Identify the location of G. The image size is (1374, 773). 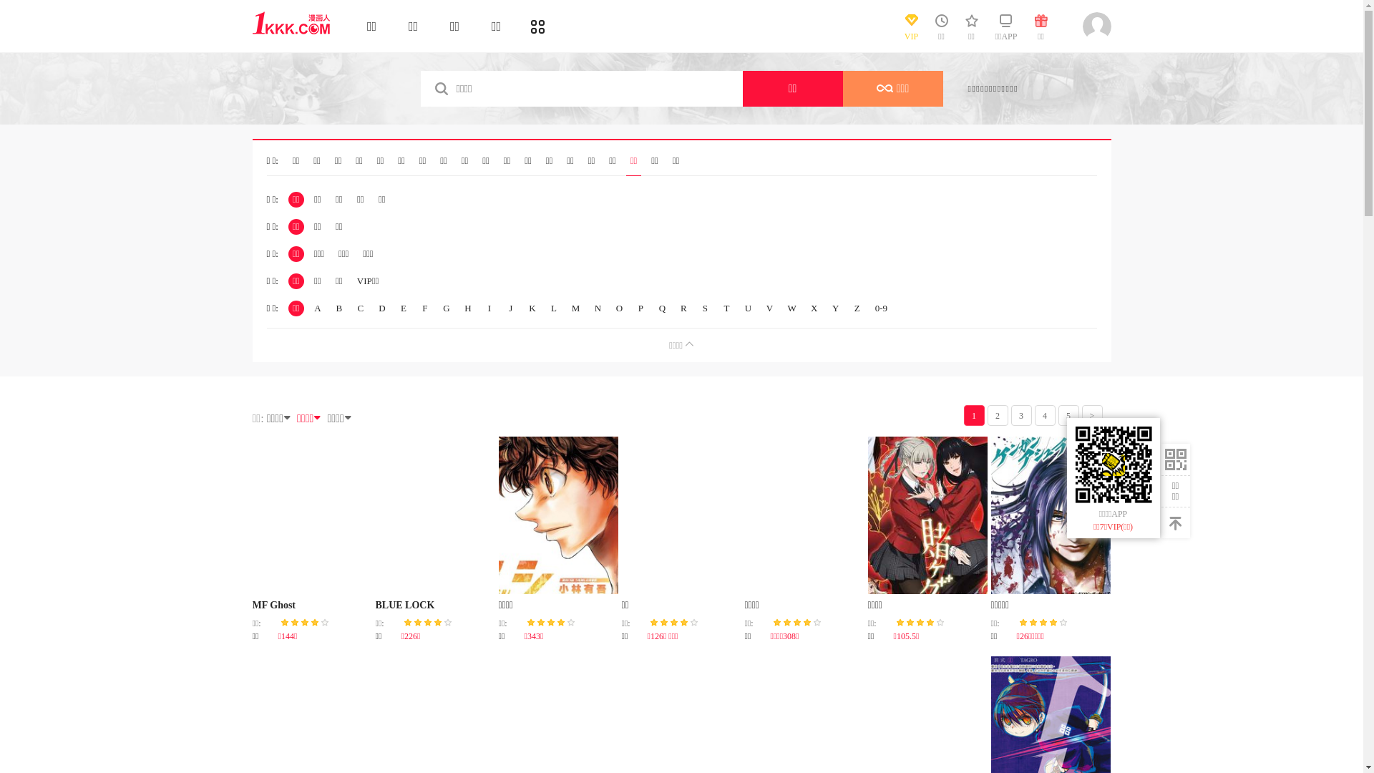
(447, 308).